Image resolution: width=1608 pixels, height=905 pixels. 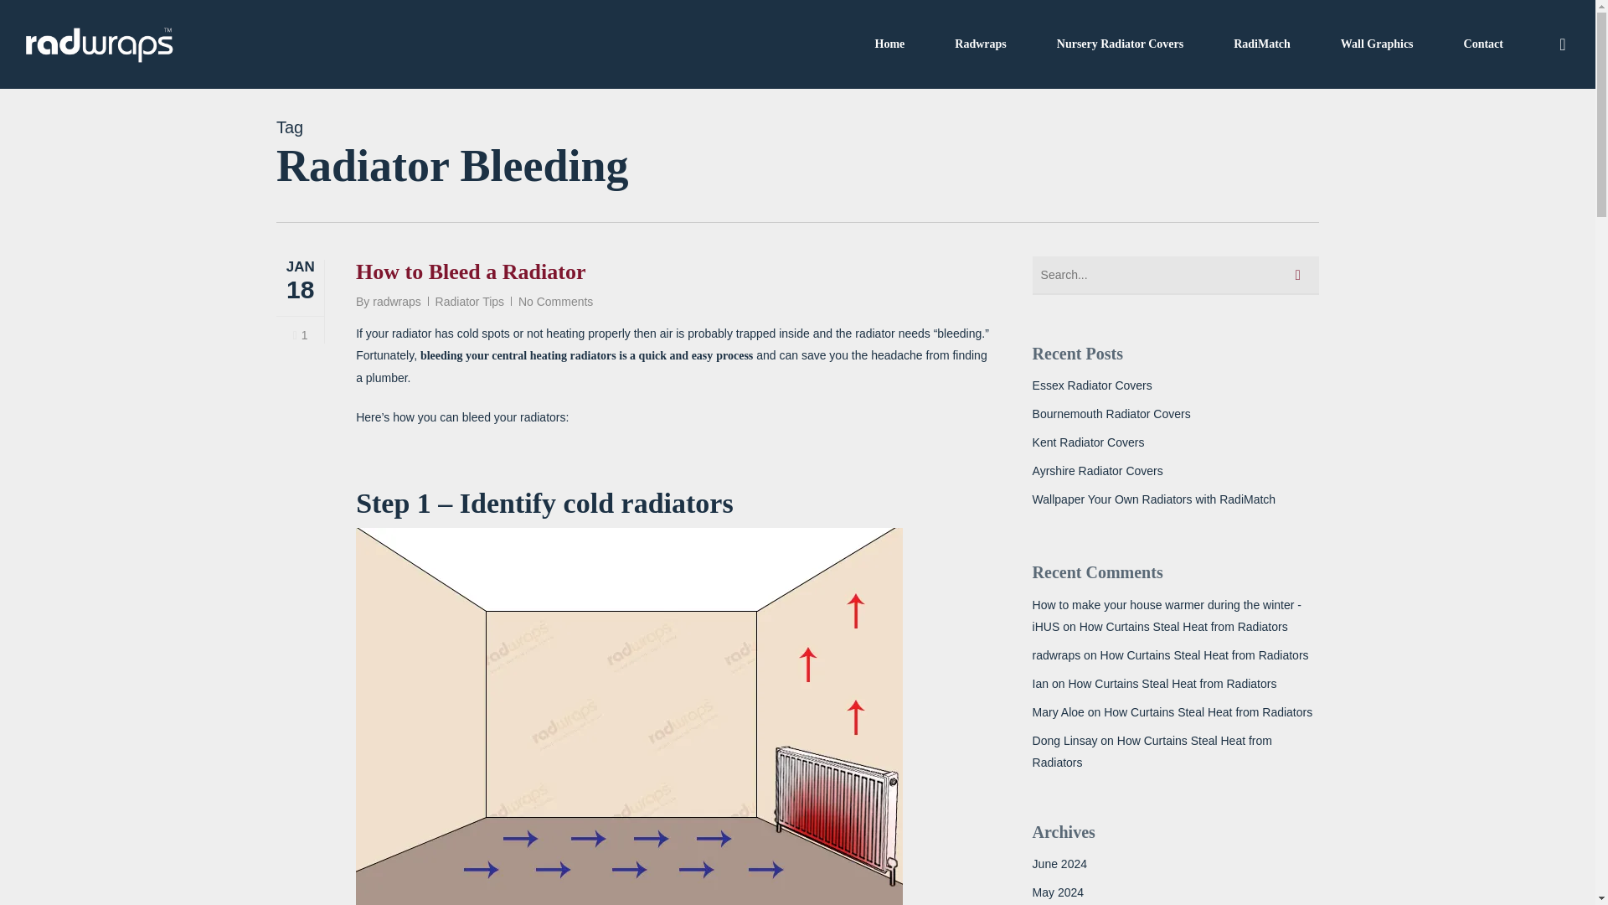 I want to click on radwraps, so click(x=397, y=302).